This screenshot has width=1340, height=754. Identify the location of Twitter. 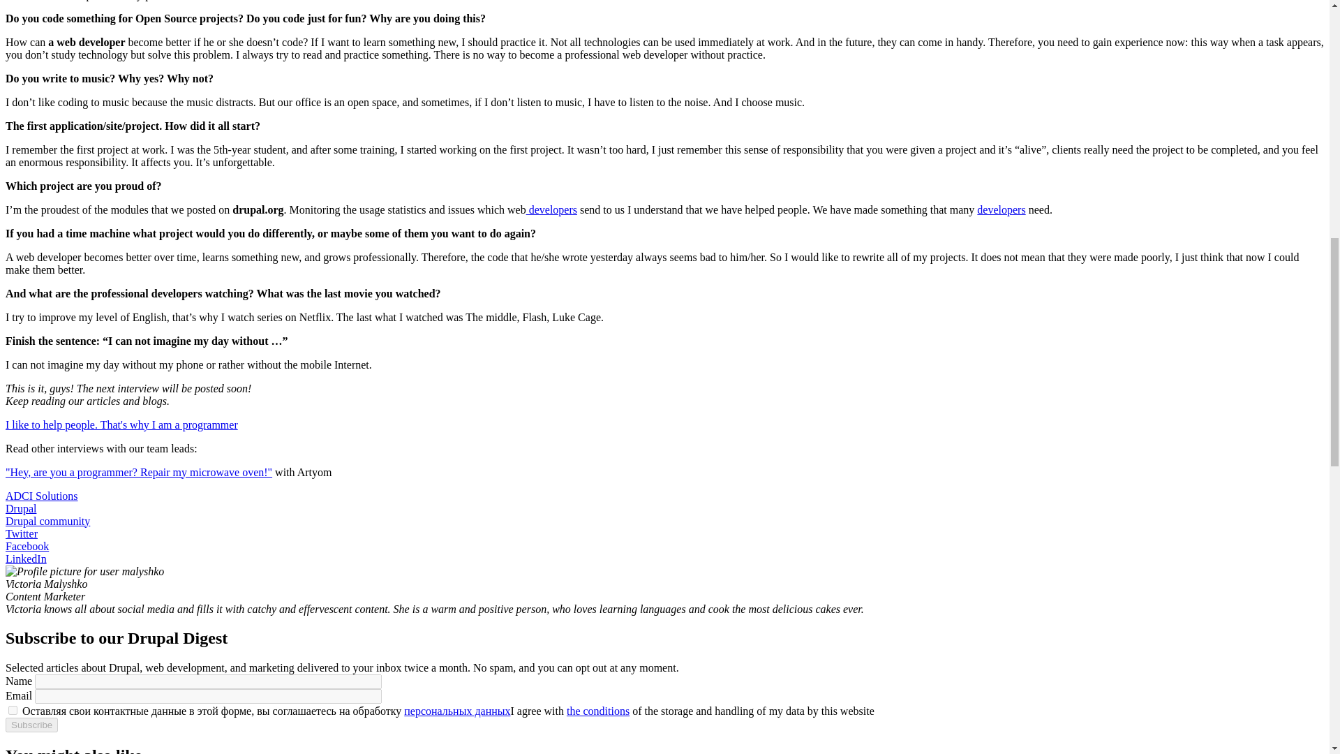
(21, 533).